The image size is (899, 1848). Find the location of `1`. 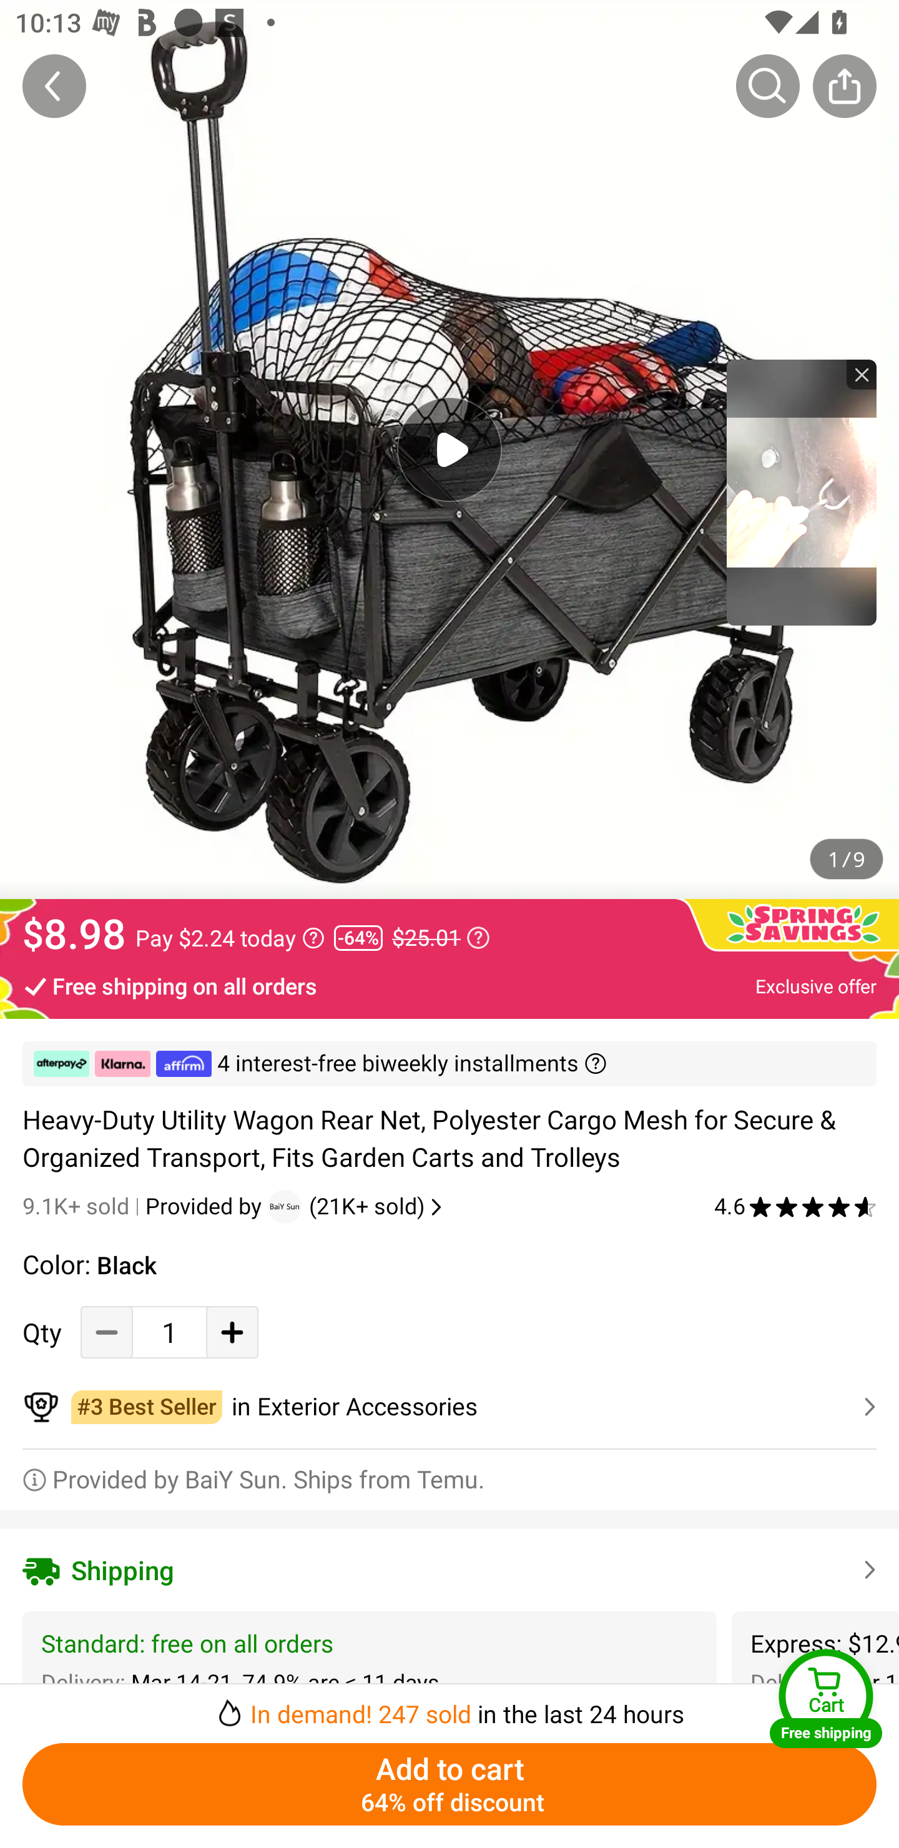

1 is located at coordinates (169, 1332).